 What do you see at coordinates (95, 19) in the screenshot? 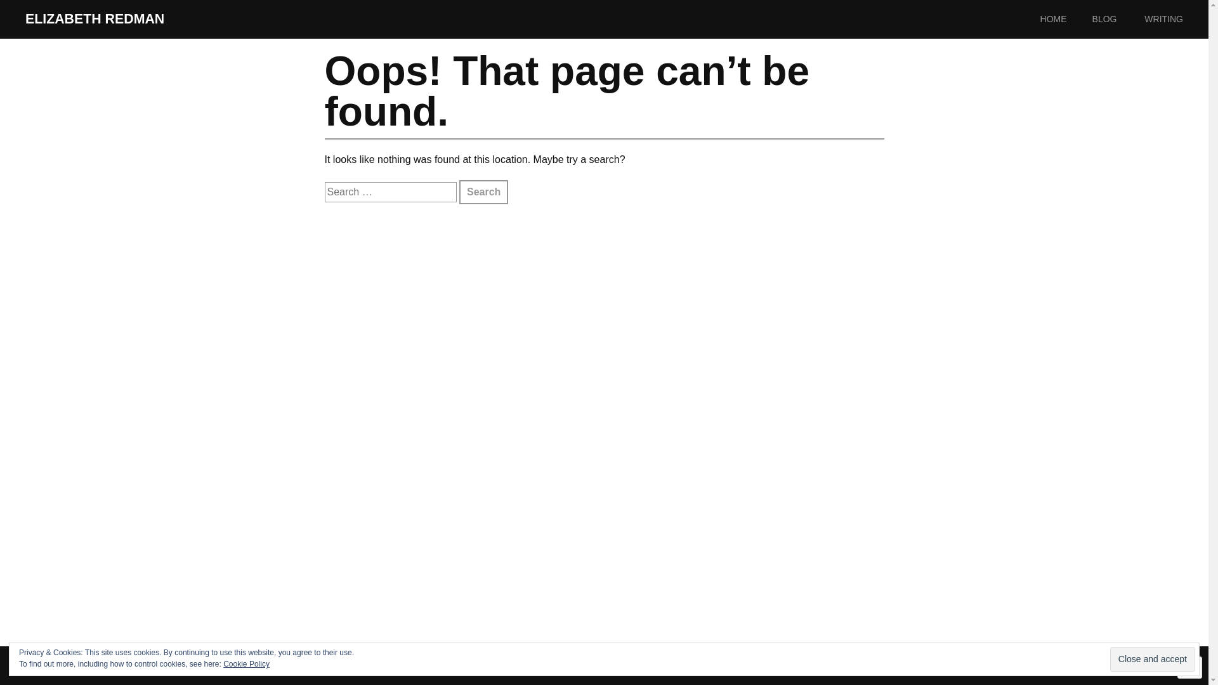
I see `ELIZABETH REDMAN` at bounding box center [95, 19].